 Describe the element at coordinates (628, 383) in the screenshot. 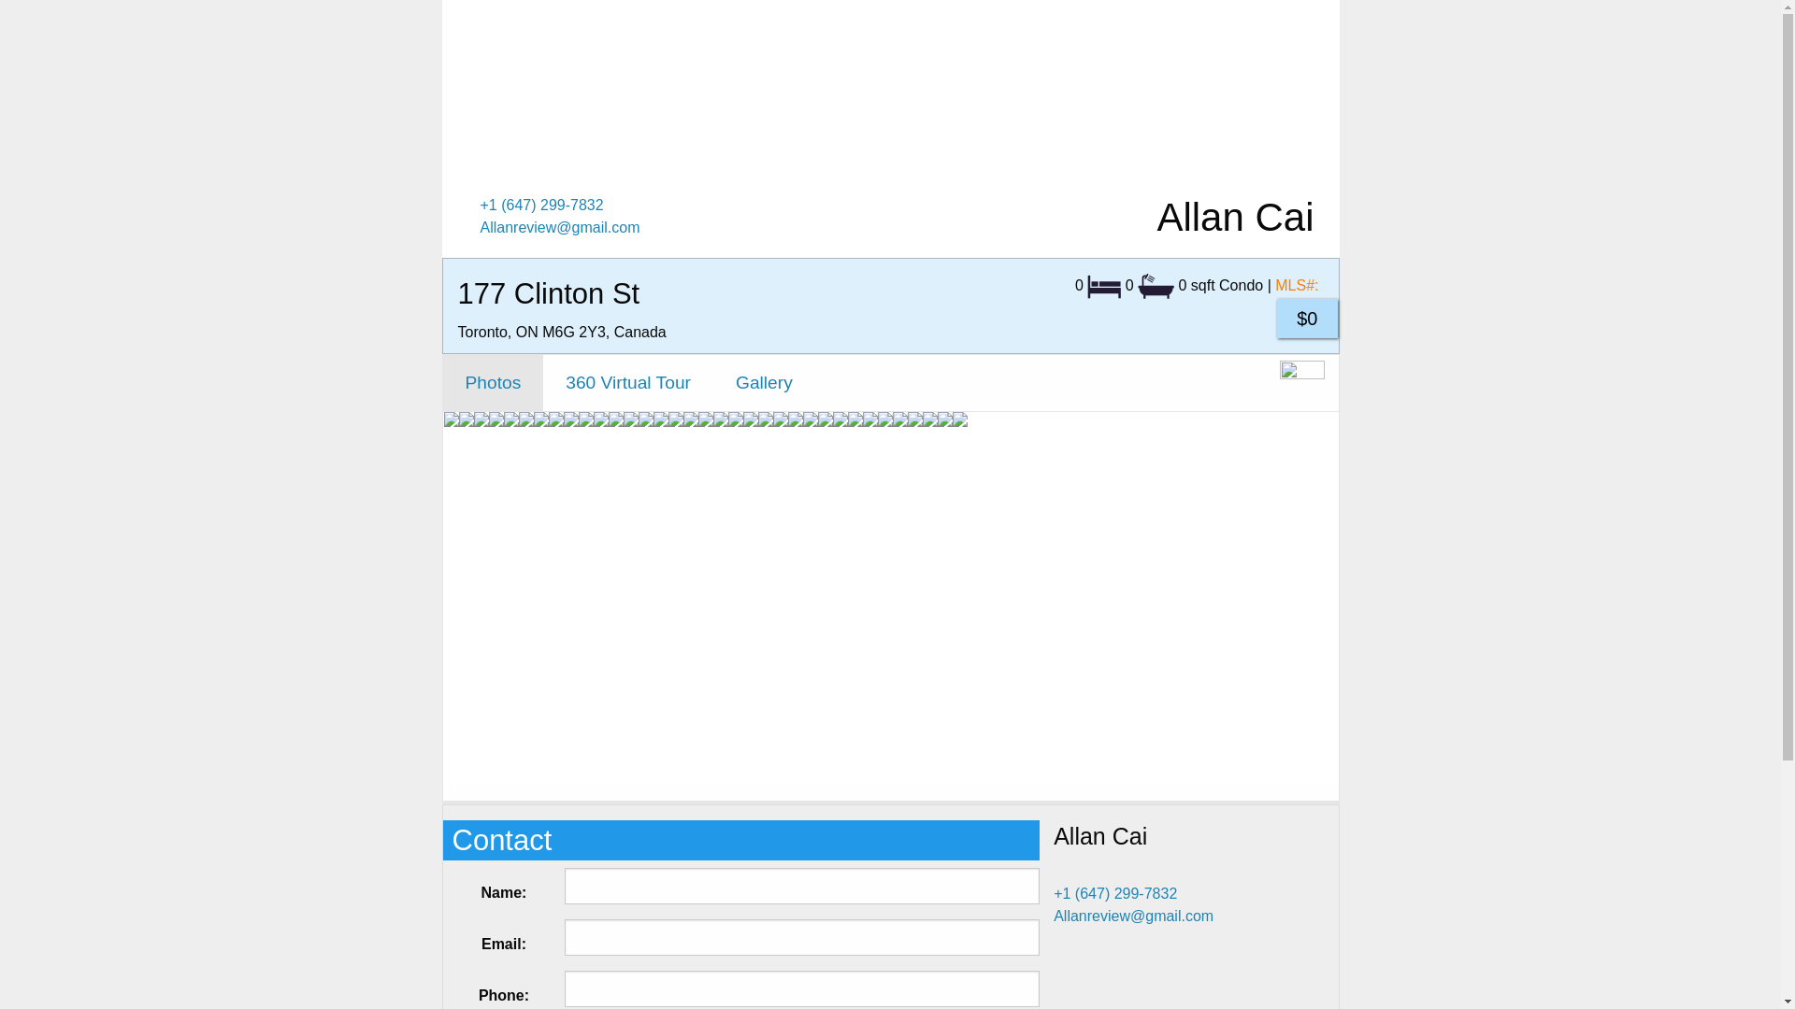

I see `360 Virtual Tour` at that location.